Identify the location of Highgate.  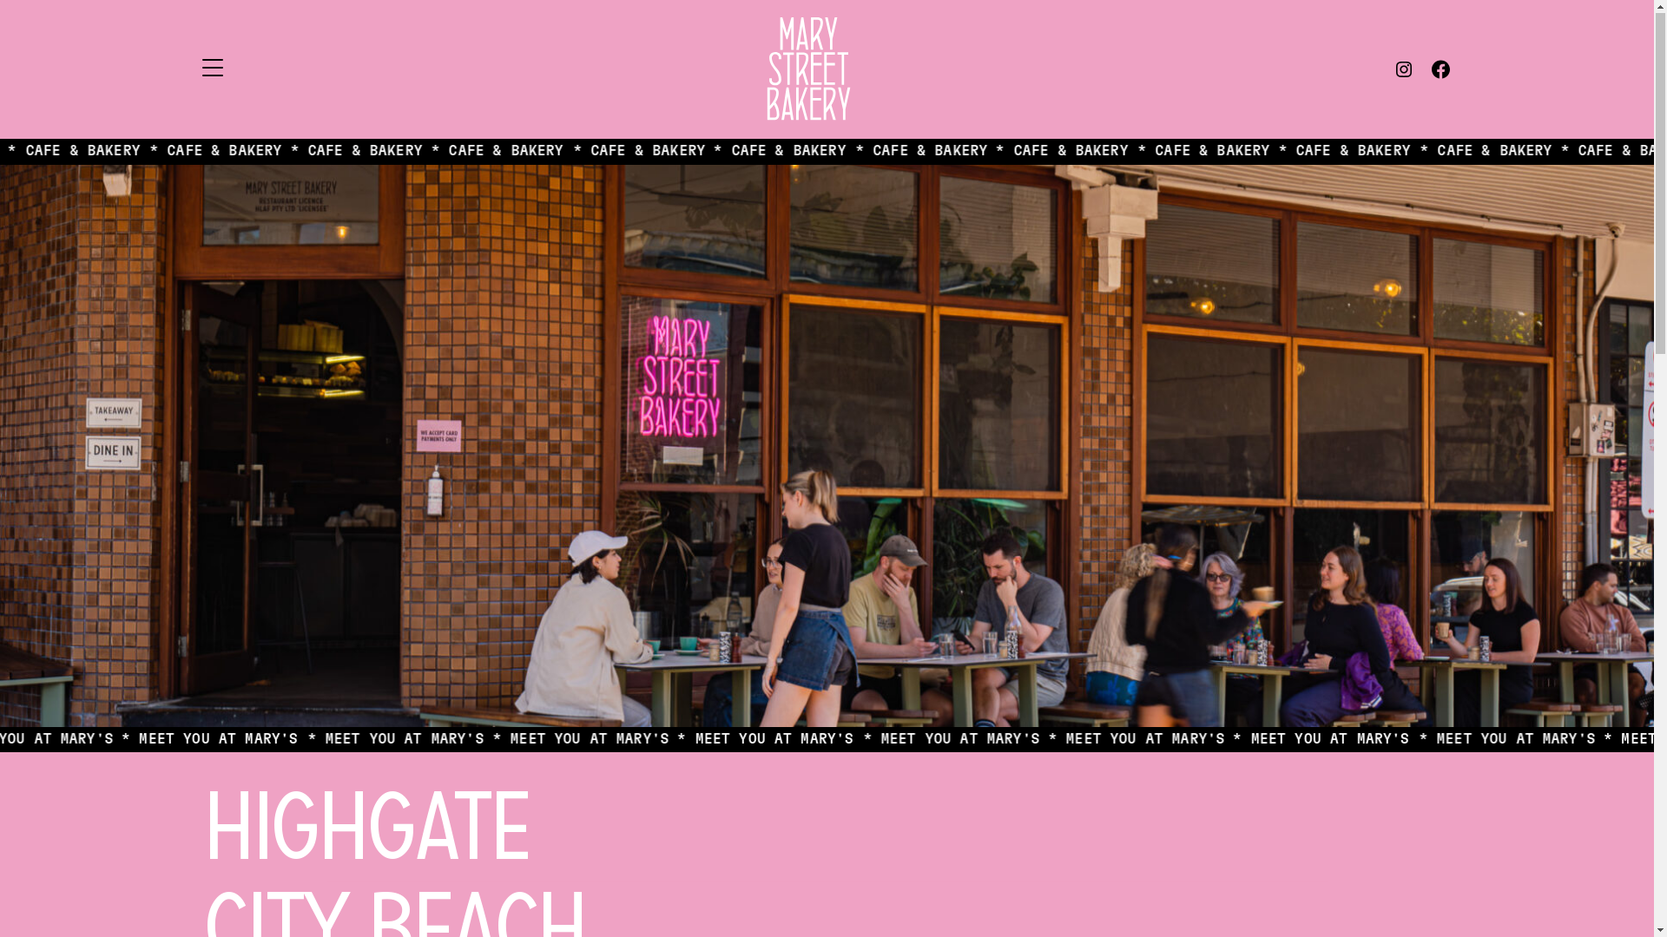
(365, 836).